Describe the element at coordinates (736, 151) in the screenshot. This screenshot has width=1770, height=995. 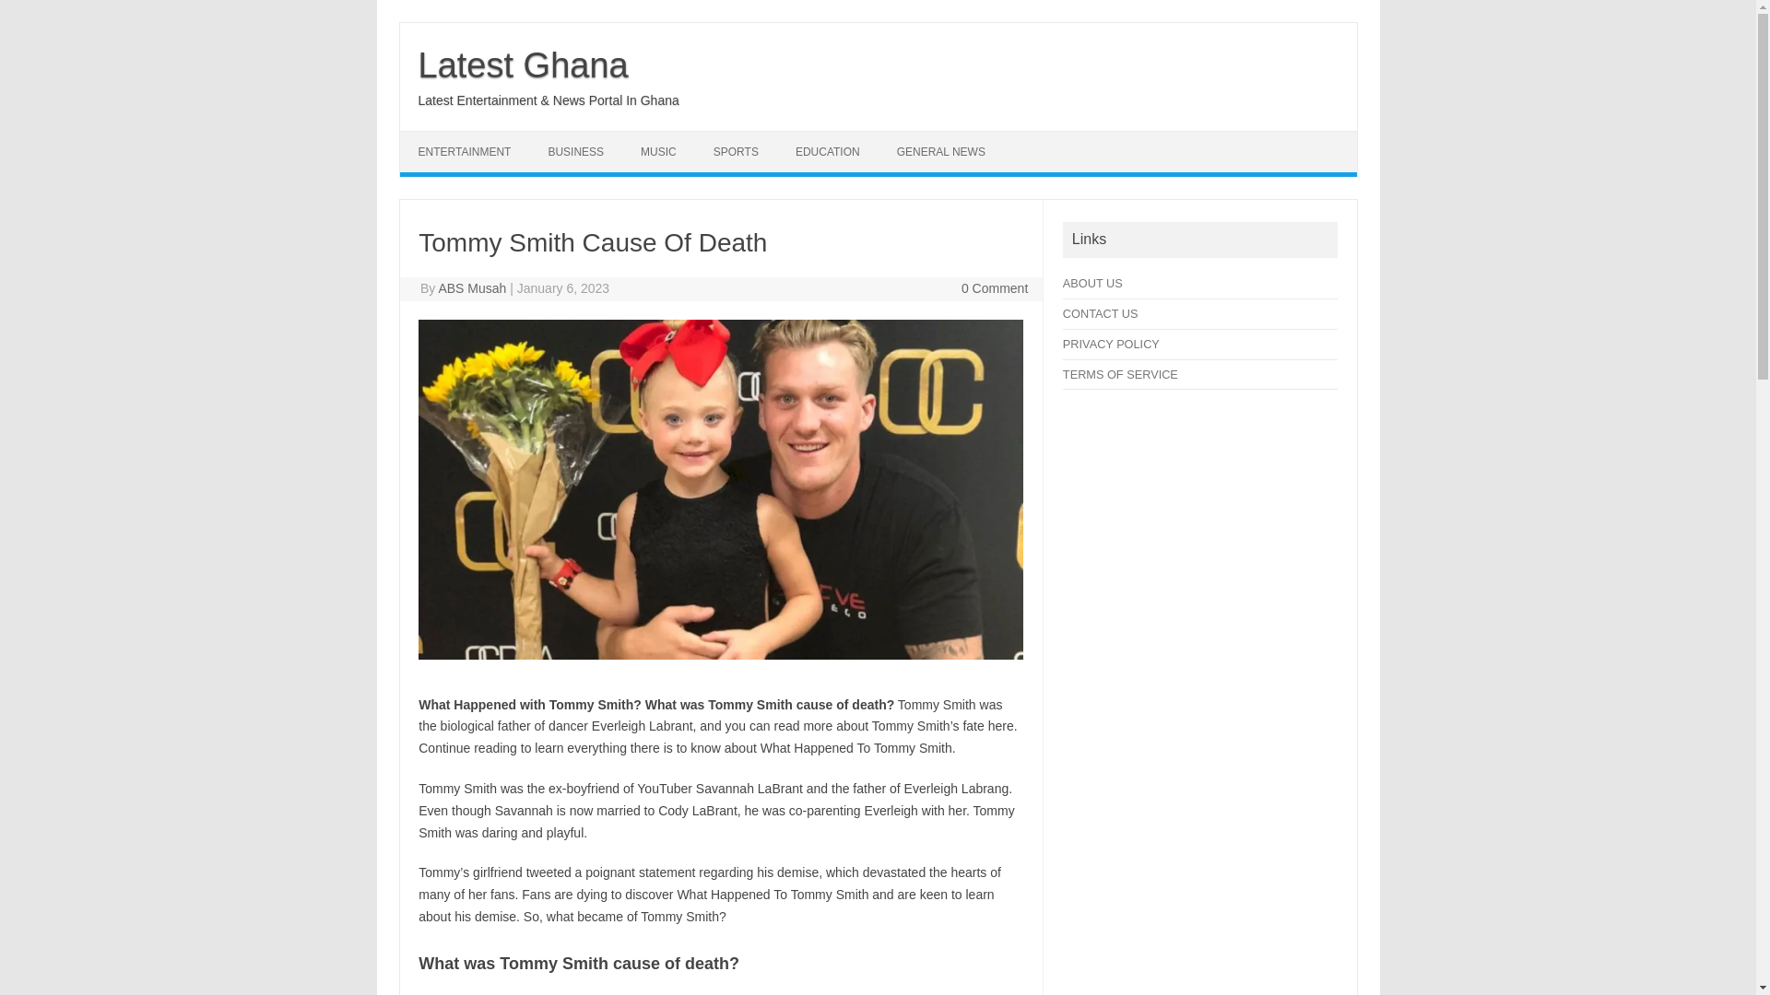
I see `SPORTS` at that location.